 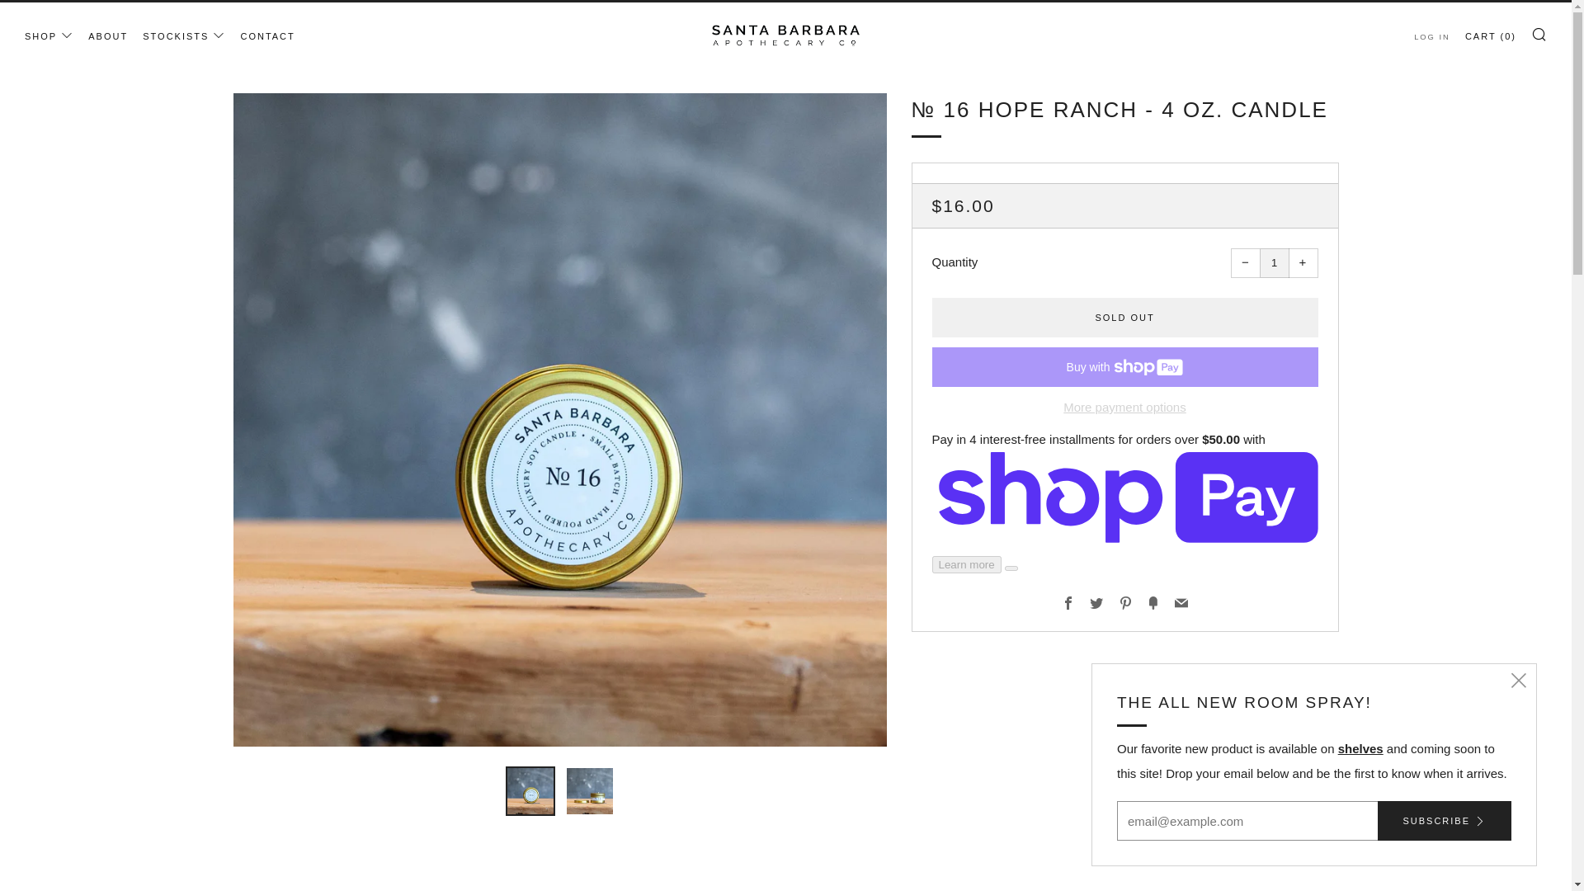 I want to click on Stockists, so click(x=1360, y=747).